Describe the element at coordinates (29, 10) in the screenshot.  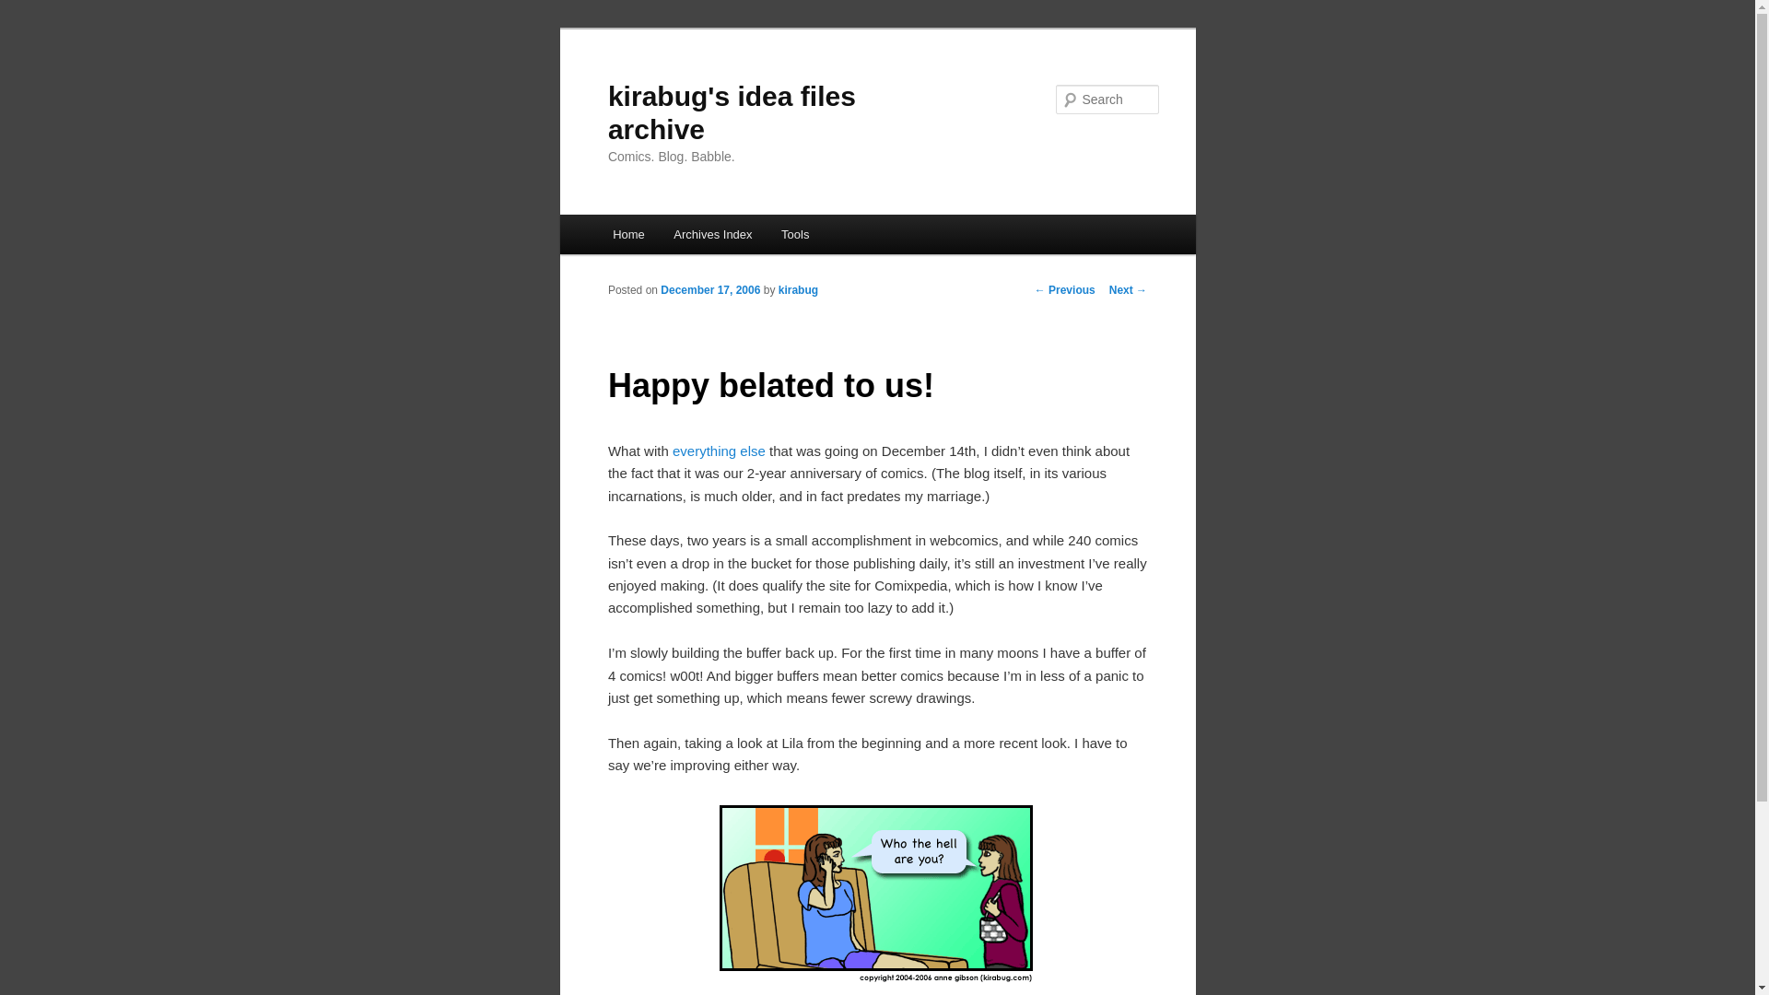
I see `Search` at that location.